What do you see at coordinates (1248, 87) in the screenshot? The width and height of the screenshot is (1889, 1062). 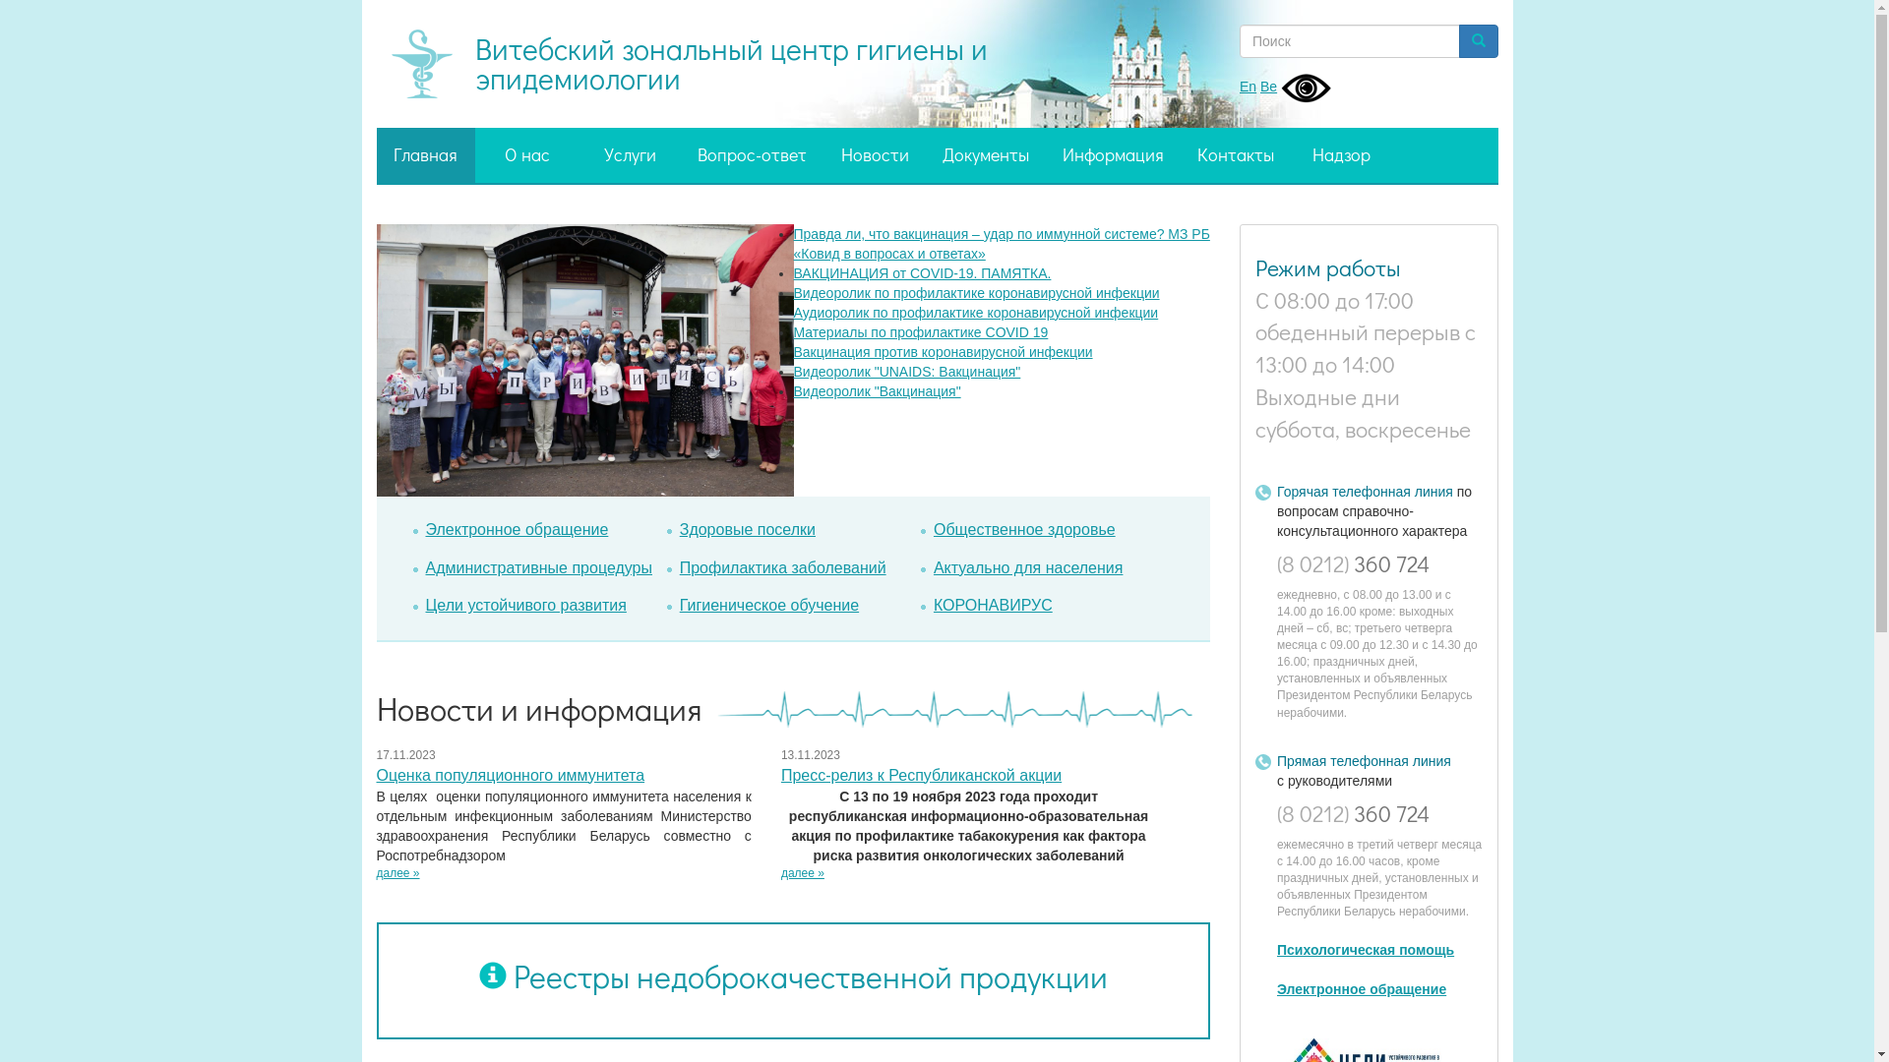 I see `En` at bounding box center [1248, 87].